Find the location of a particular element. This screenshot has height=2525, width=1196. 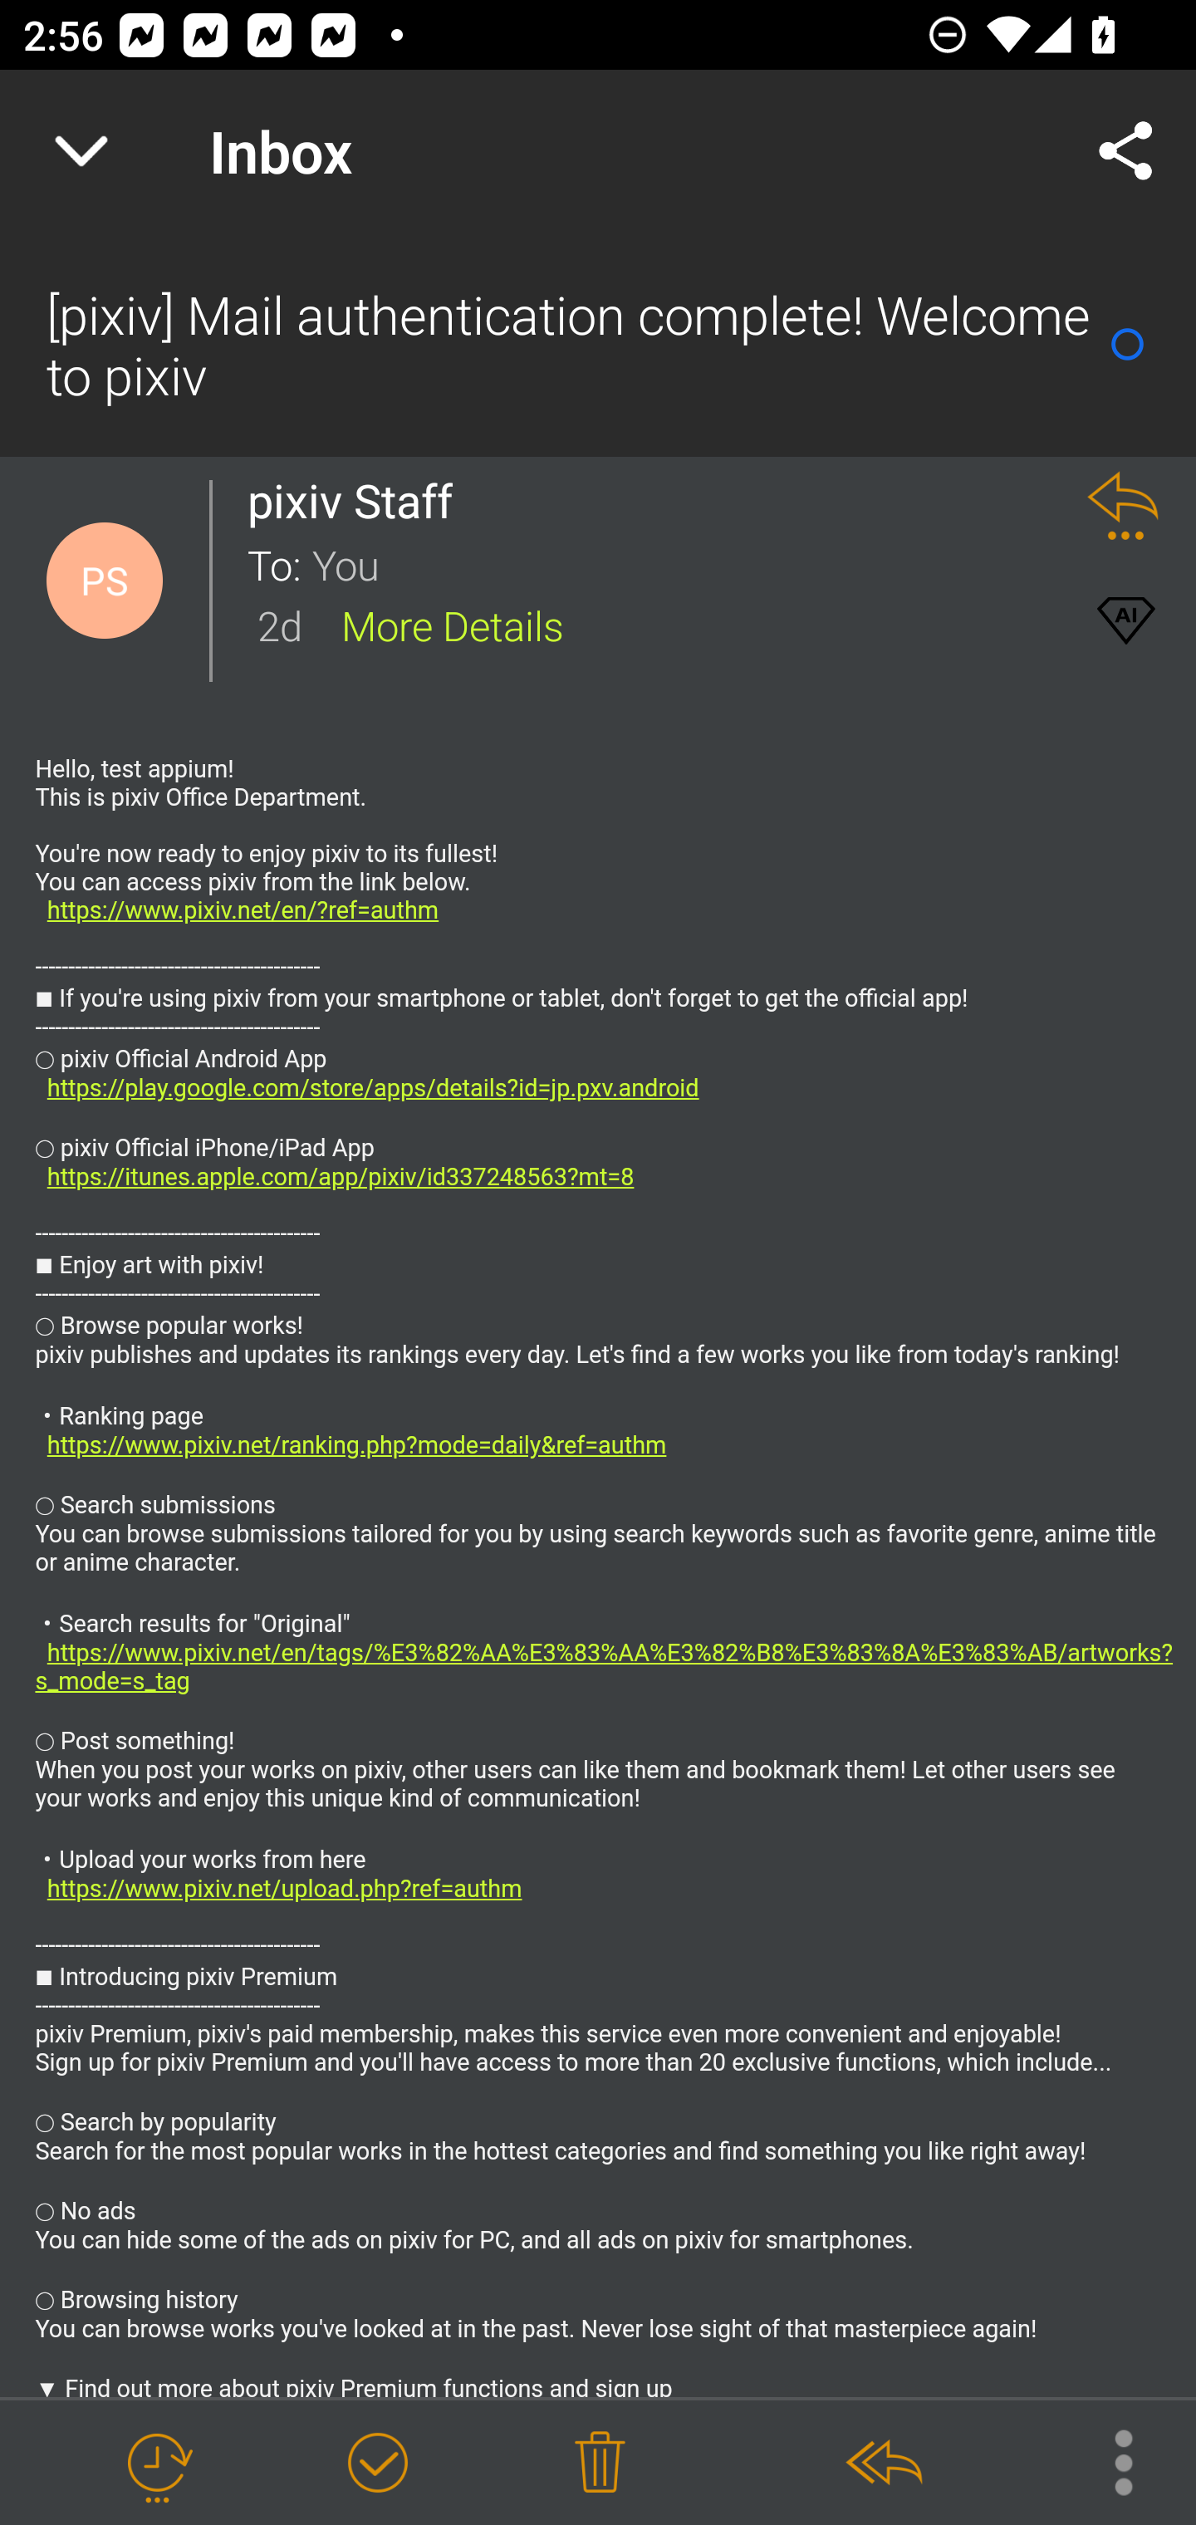

Mark as Read is located at coordinates (1127, 344).